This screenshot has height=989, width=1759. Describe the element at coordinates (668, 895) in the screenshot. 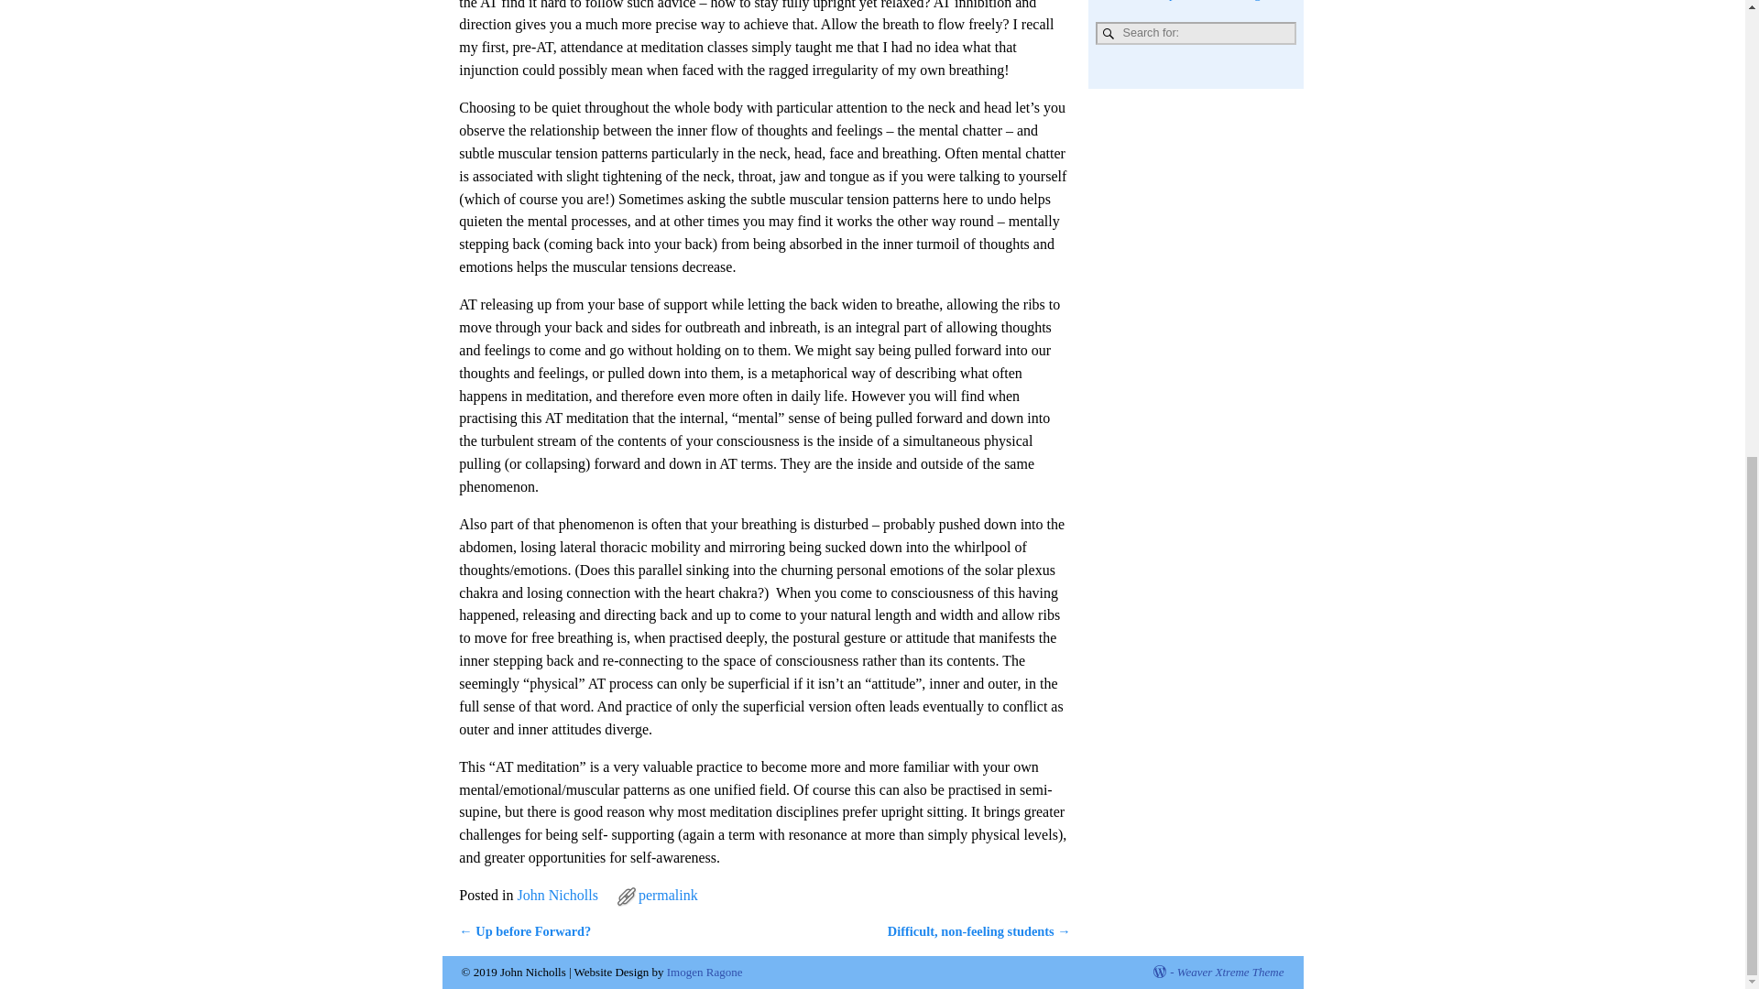

I see `Permalink to AT and Meditation` at that location.